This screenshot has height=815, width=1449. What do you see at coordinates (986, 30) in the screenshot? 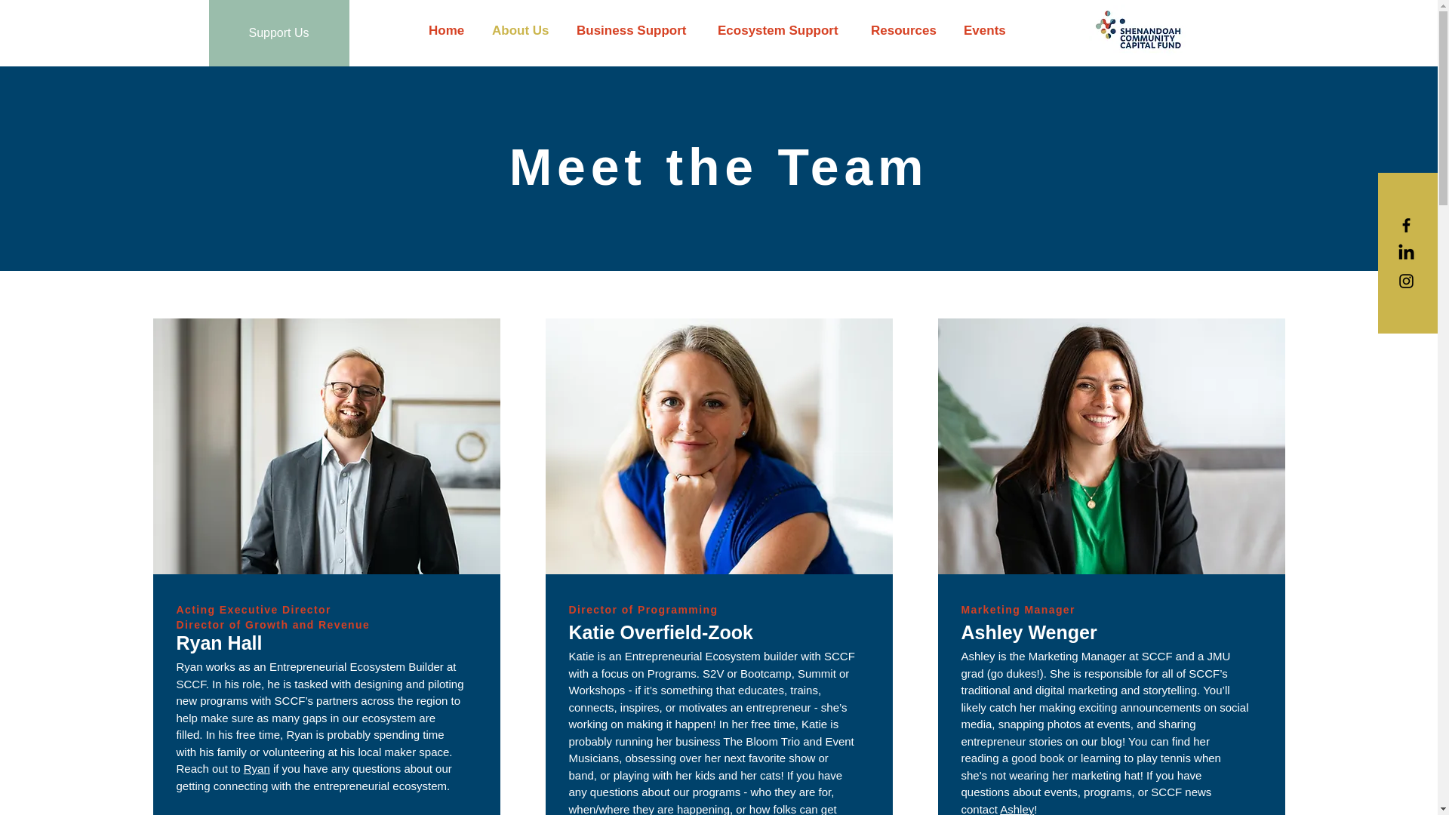
I see `Events` at bounding box center [986, 30].